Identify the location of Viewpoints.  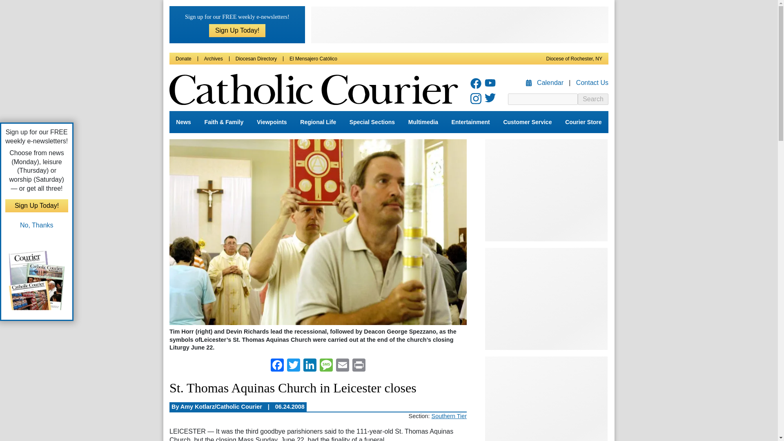
(272, 122).